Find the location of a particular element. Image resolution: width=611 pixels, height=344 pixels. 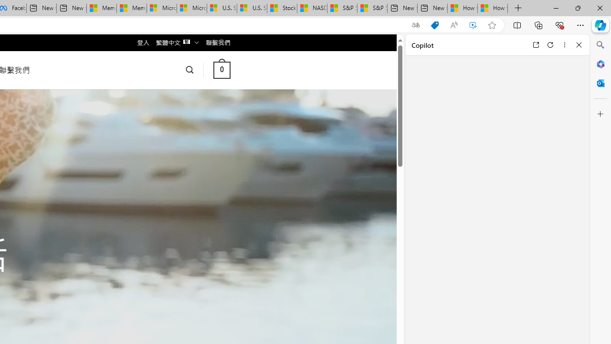

Show translate options is located at coordinates (415, 25).